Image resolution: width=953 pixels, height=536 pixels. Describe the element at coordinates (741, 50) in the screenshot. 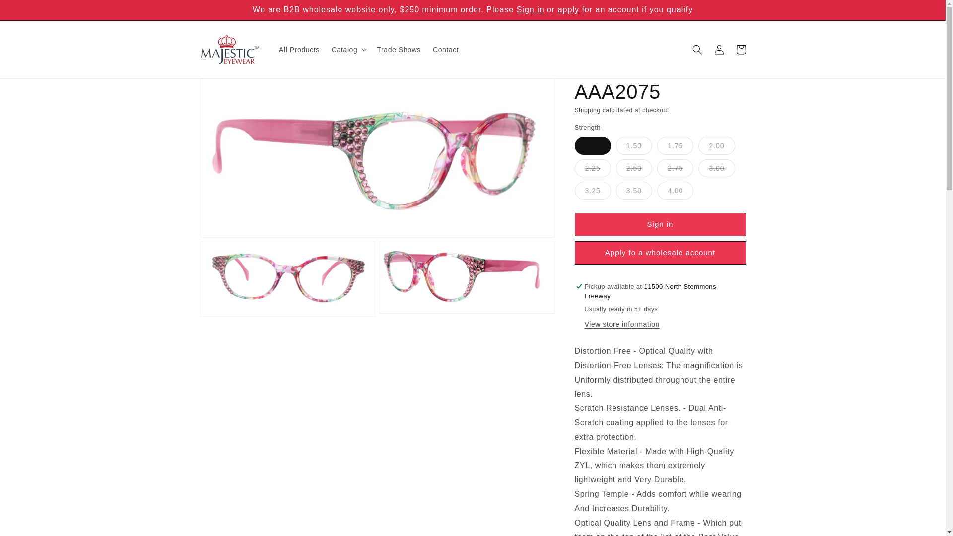

I see `Cart` at that location.